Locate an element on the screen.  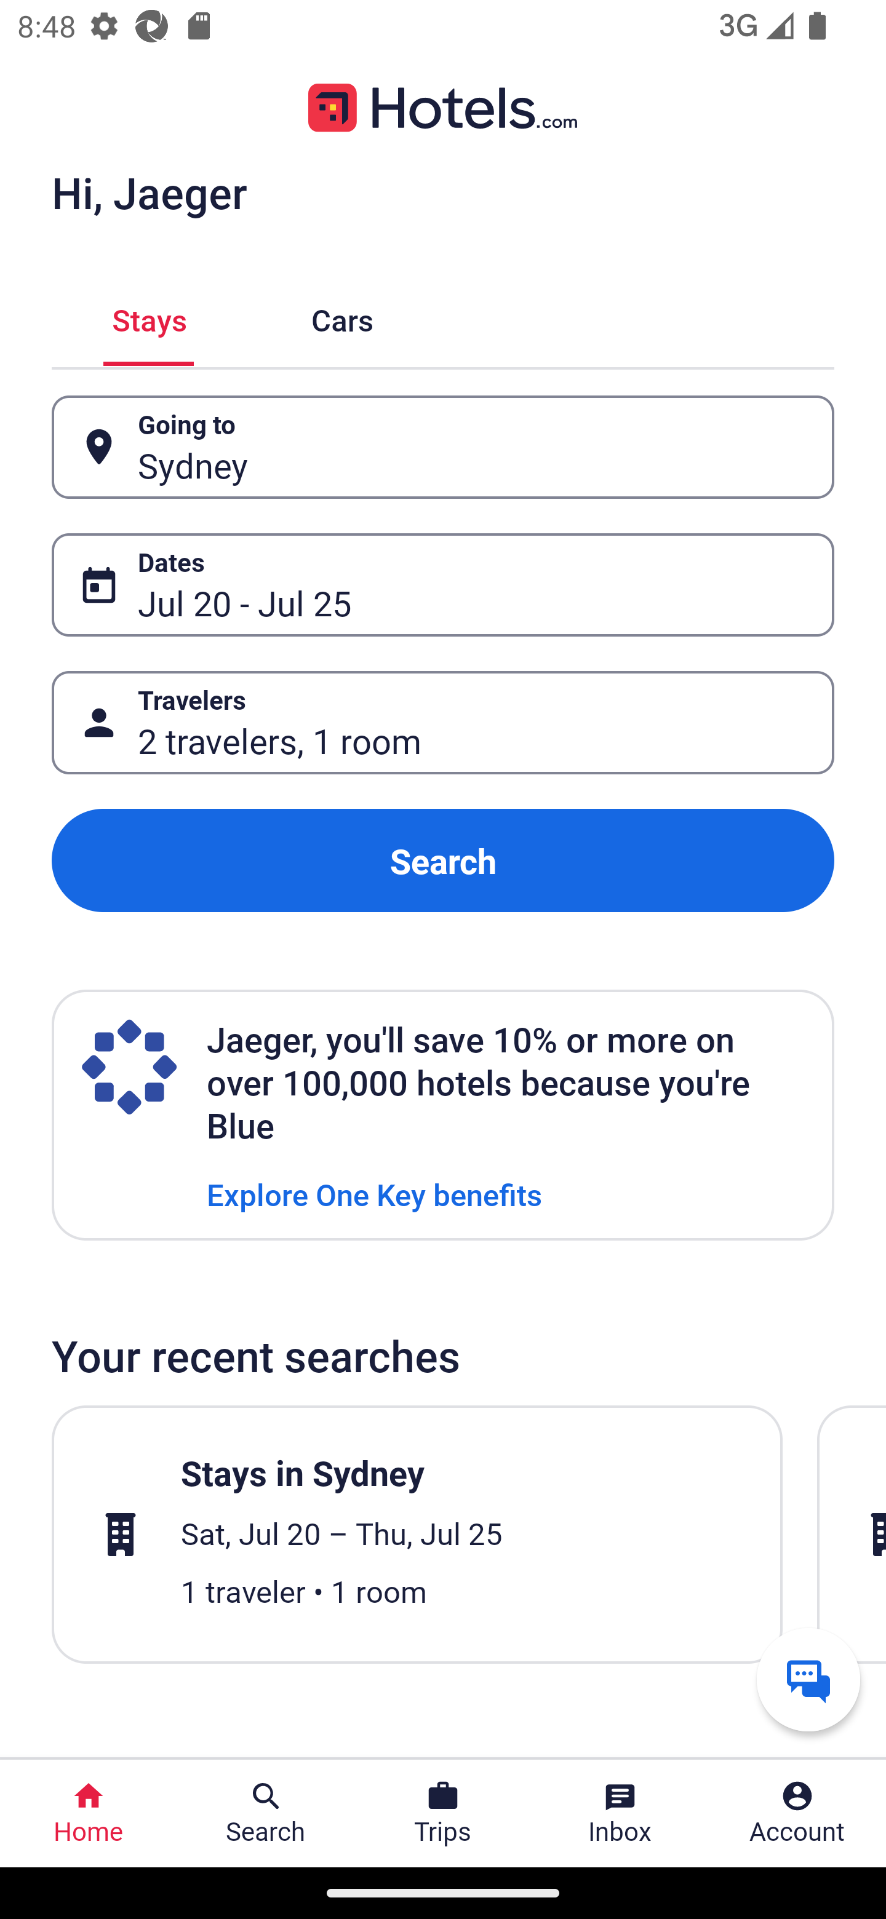
Hi, Jaeger is located at coordinates (149, 192).